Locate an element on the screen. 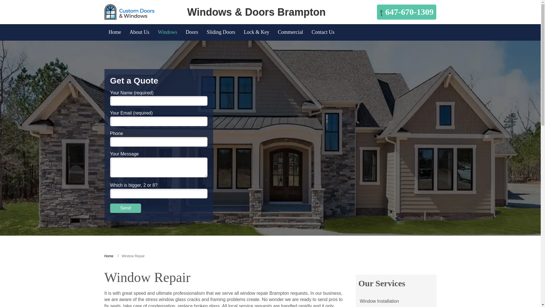 The width and height of the screenshot is (545, 307). Windows is located at coordinates (167, 32).